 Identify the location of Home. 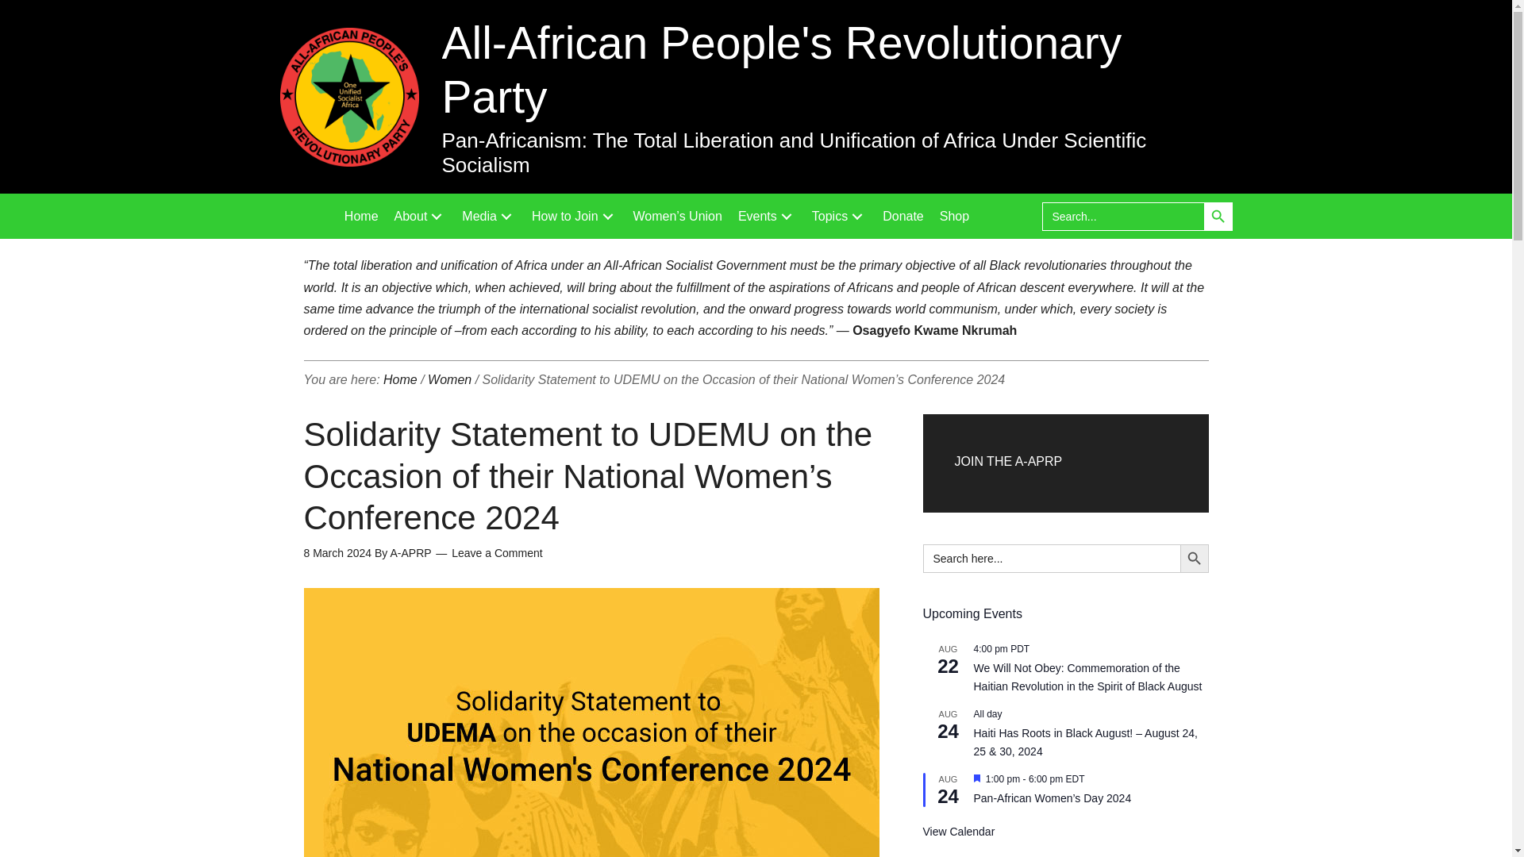
(400, 379).